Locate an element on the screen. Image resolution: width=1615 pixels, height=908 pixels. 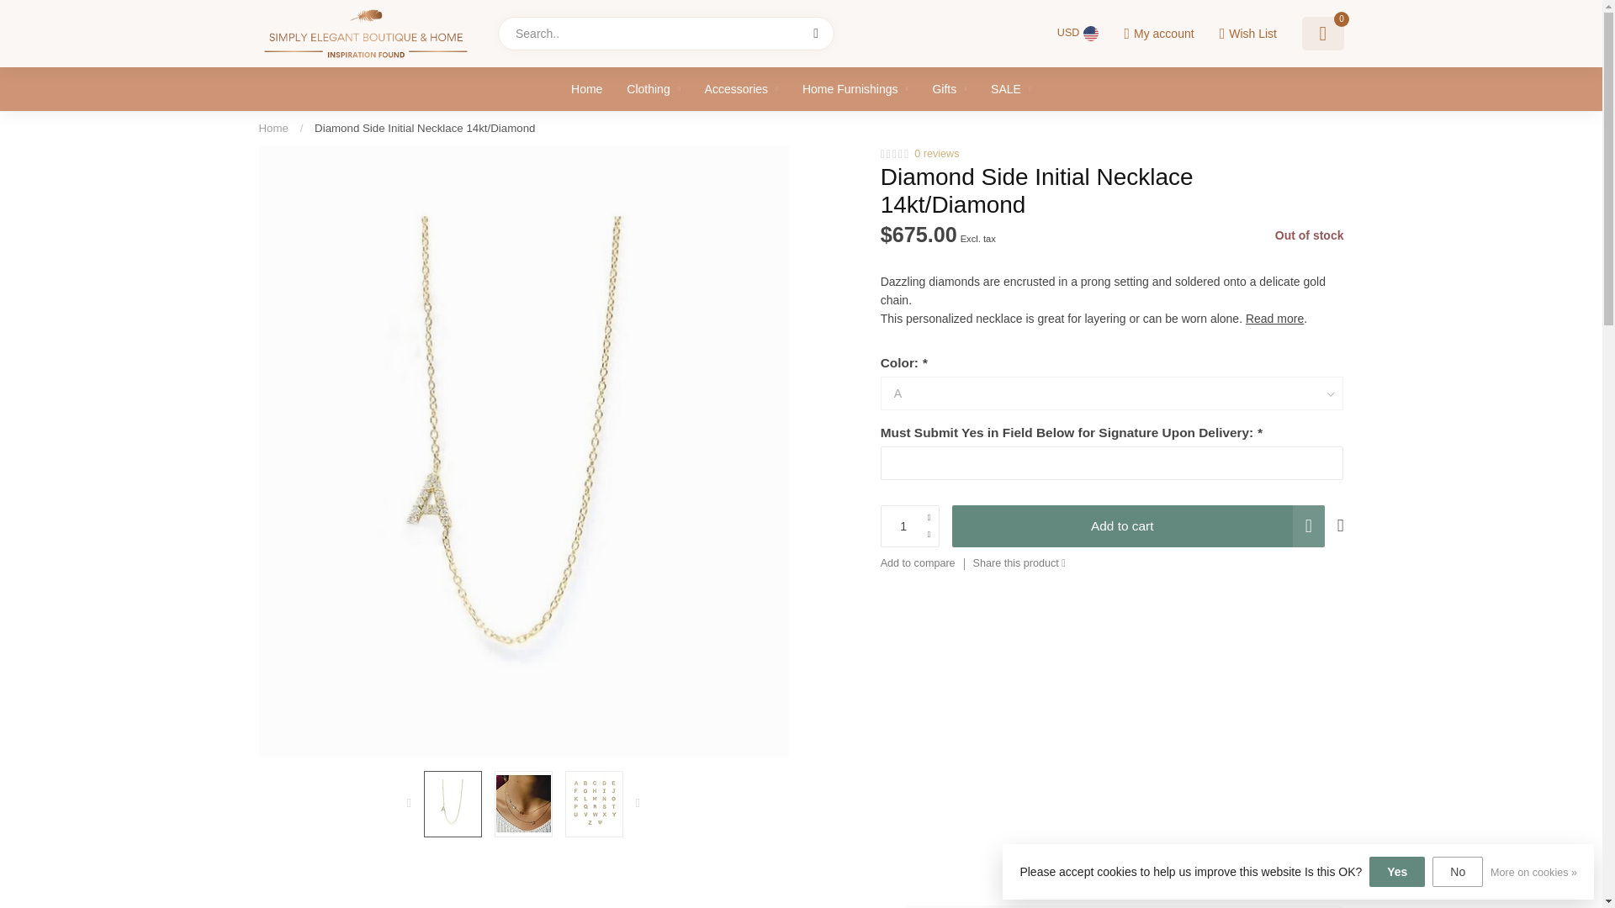
Clothing is located at coordinates (653, 88).